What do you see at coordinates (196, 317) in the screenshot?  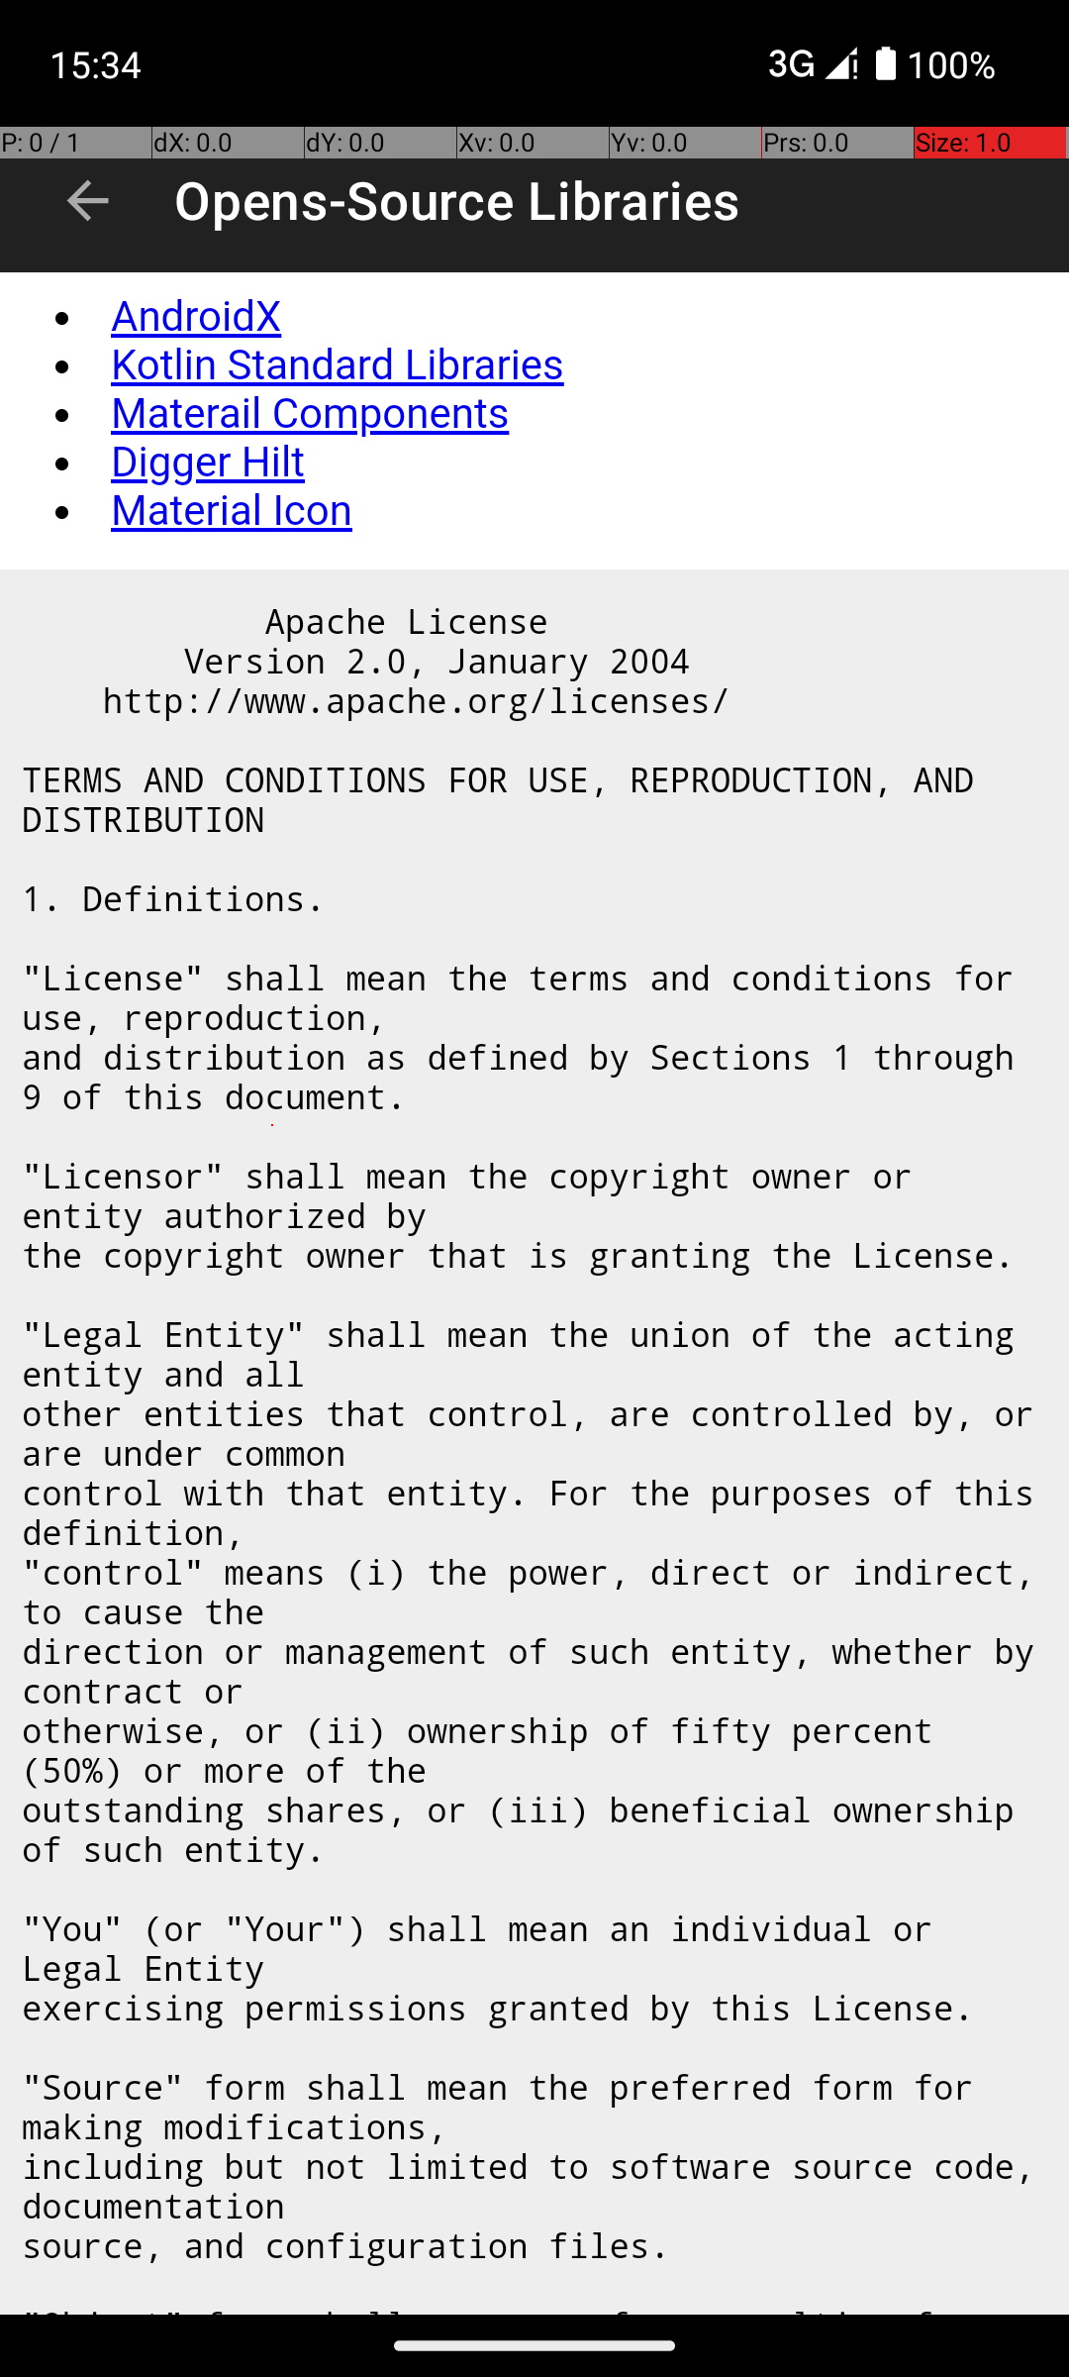 I see `AndroidX` at bounding box center [196, 317].